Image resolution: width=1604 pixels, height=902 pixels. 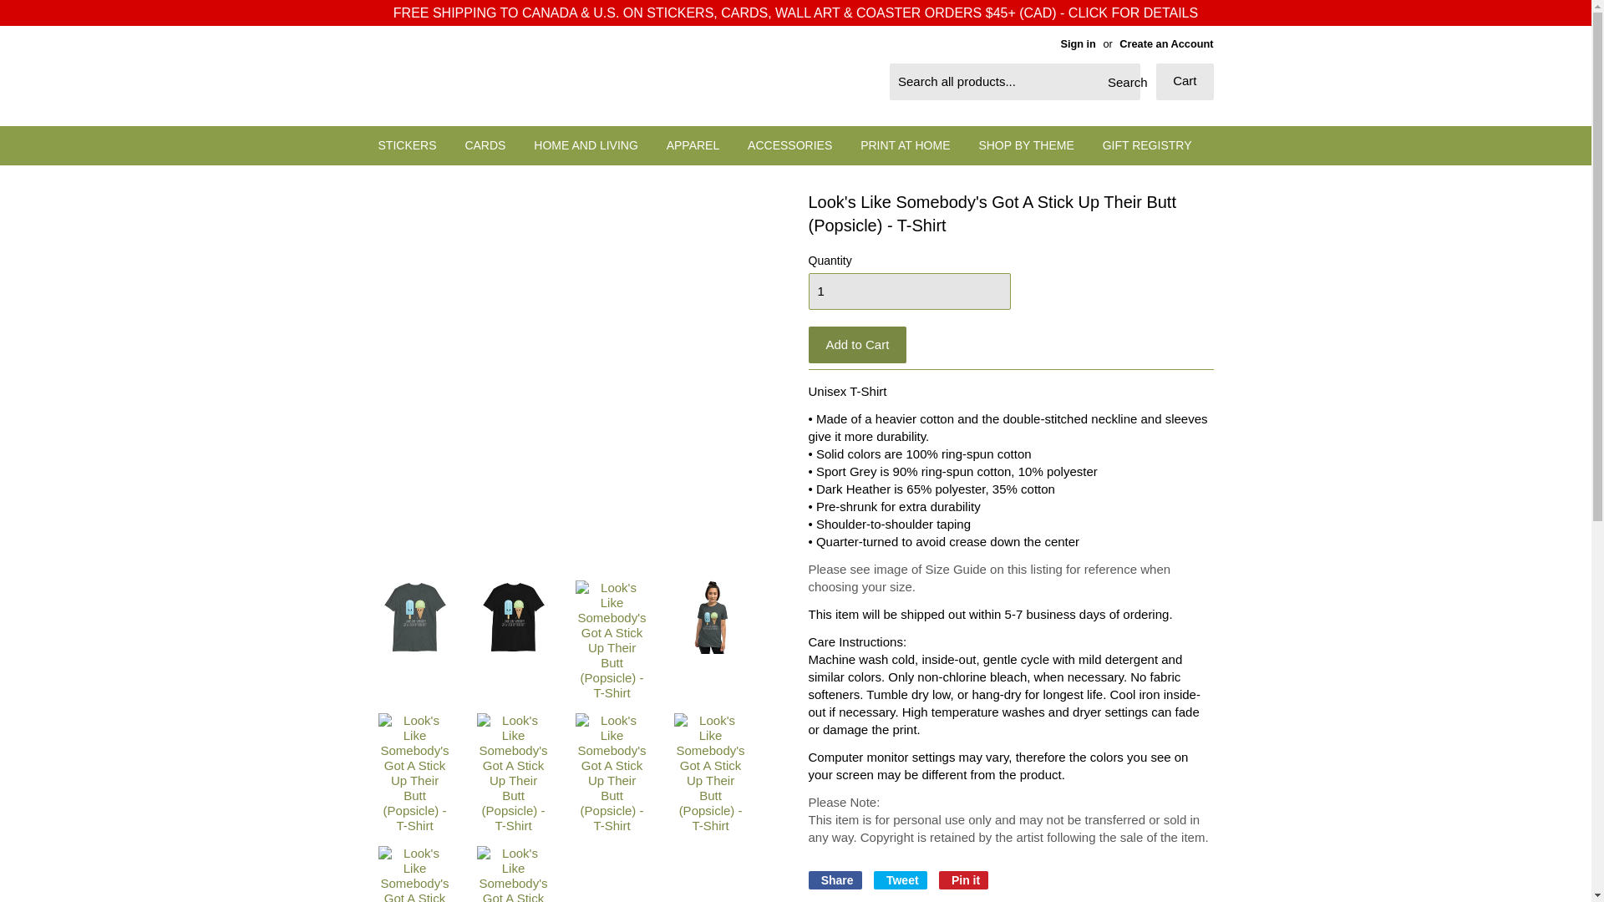 I want to click on Cart, so click(x=1185, y=81).